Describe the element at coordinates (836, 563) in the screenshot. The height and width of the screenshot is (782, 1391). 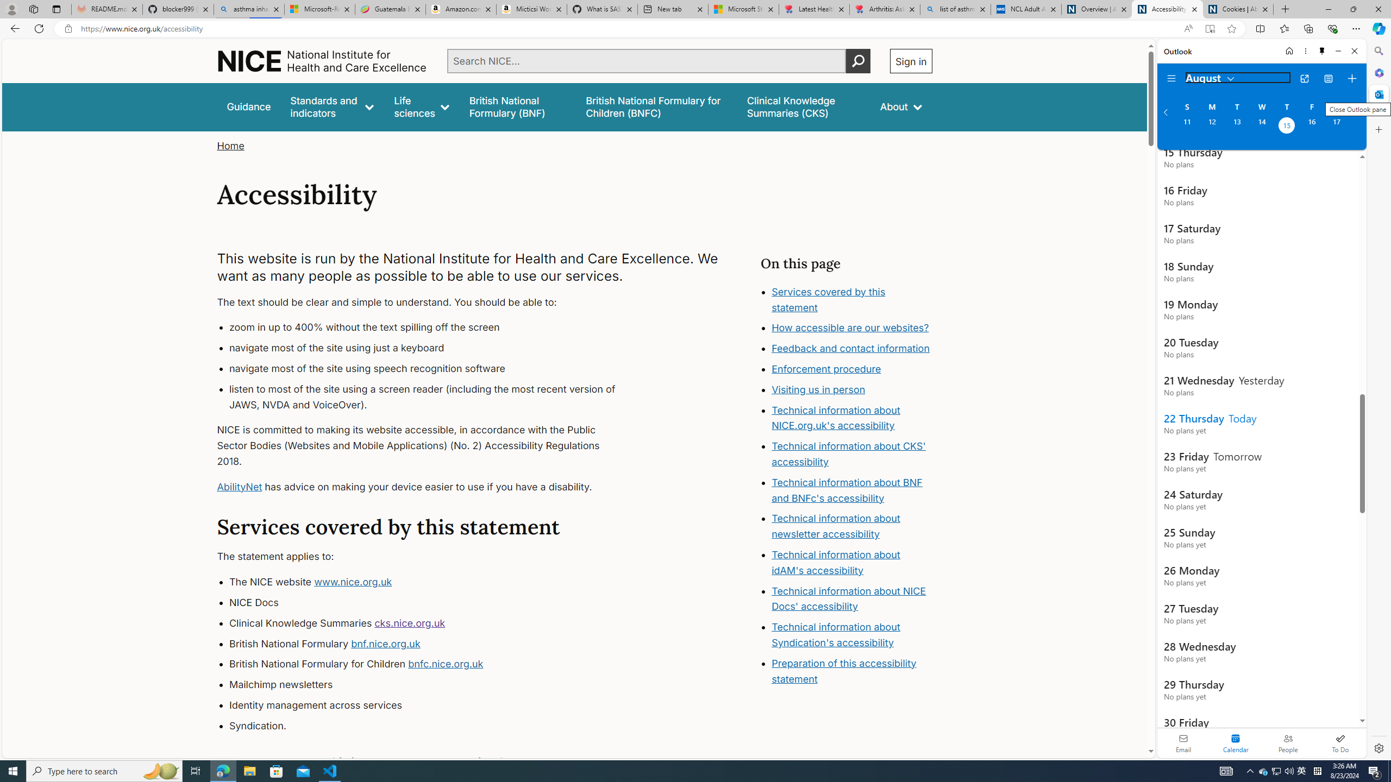
I see `Technical information about idAM's accessibility` at that location.